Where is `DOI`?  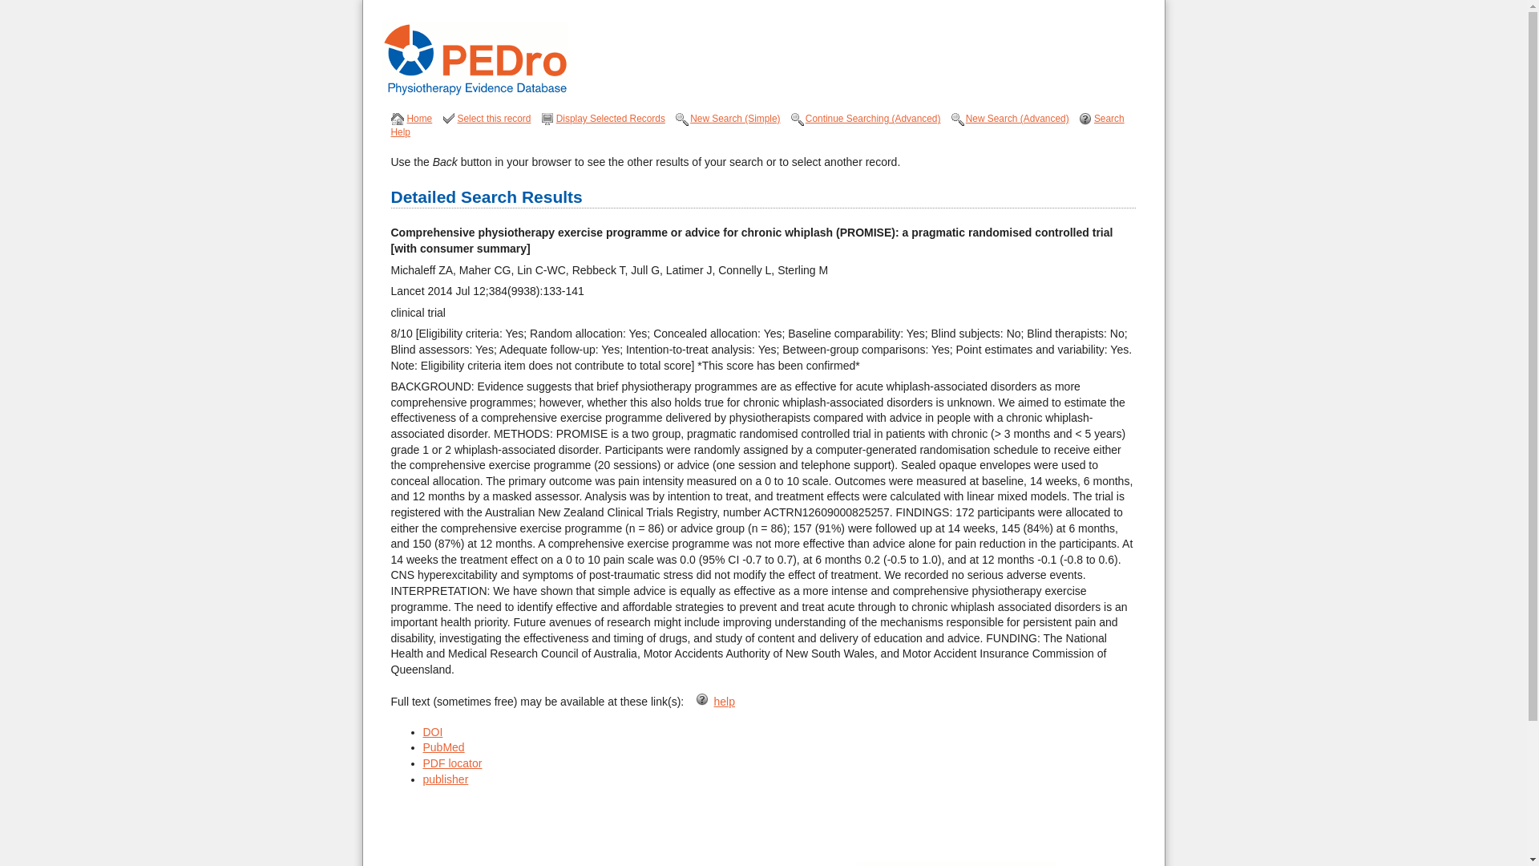
DOI is located at coordinates (433, 731).